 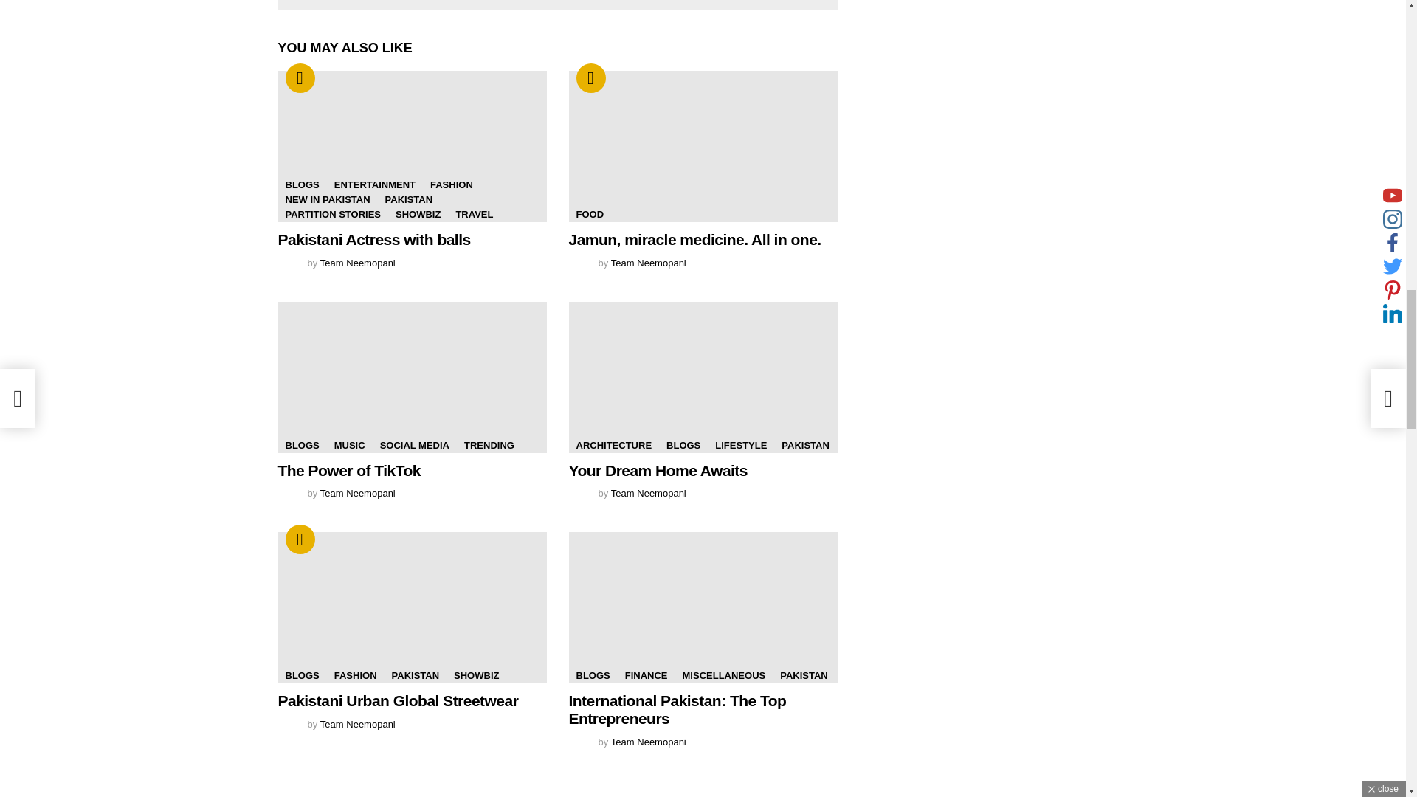 I want to click on Posts by Team Neemopani, so click(x=648, y=263).